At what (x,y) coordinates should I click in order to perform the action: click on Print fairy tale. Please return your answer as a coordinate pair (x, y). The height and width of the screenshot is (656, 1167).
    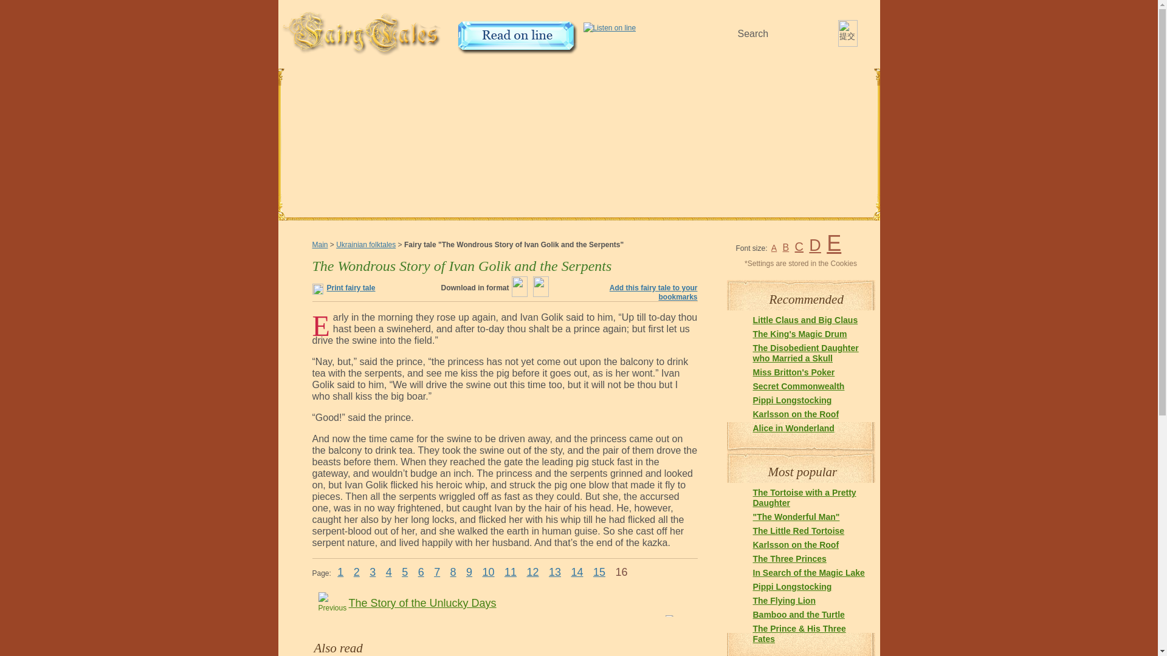
    Looking at the image, I should click on (351, 287).